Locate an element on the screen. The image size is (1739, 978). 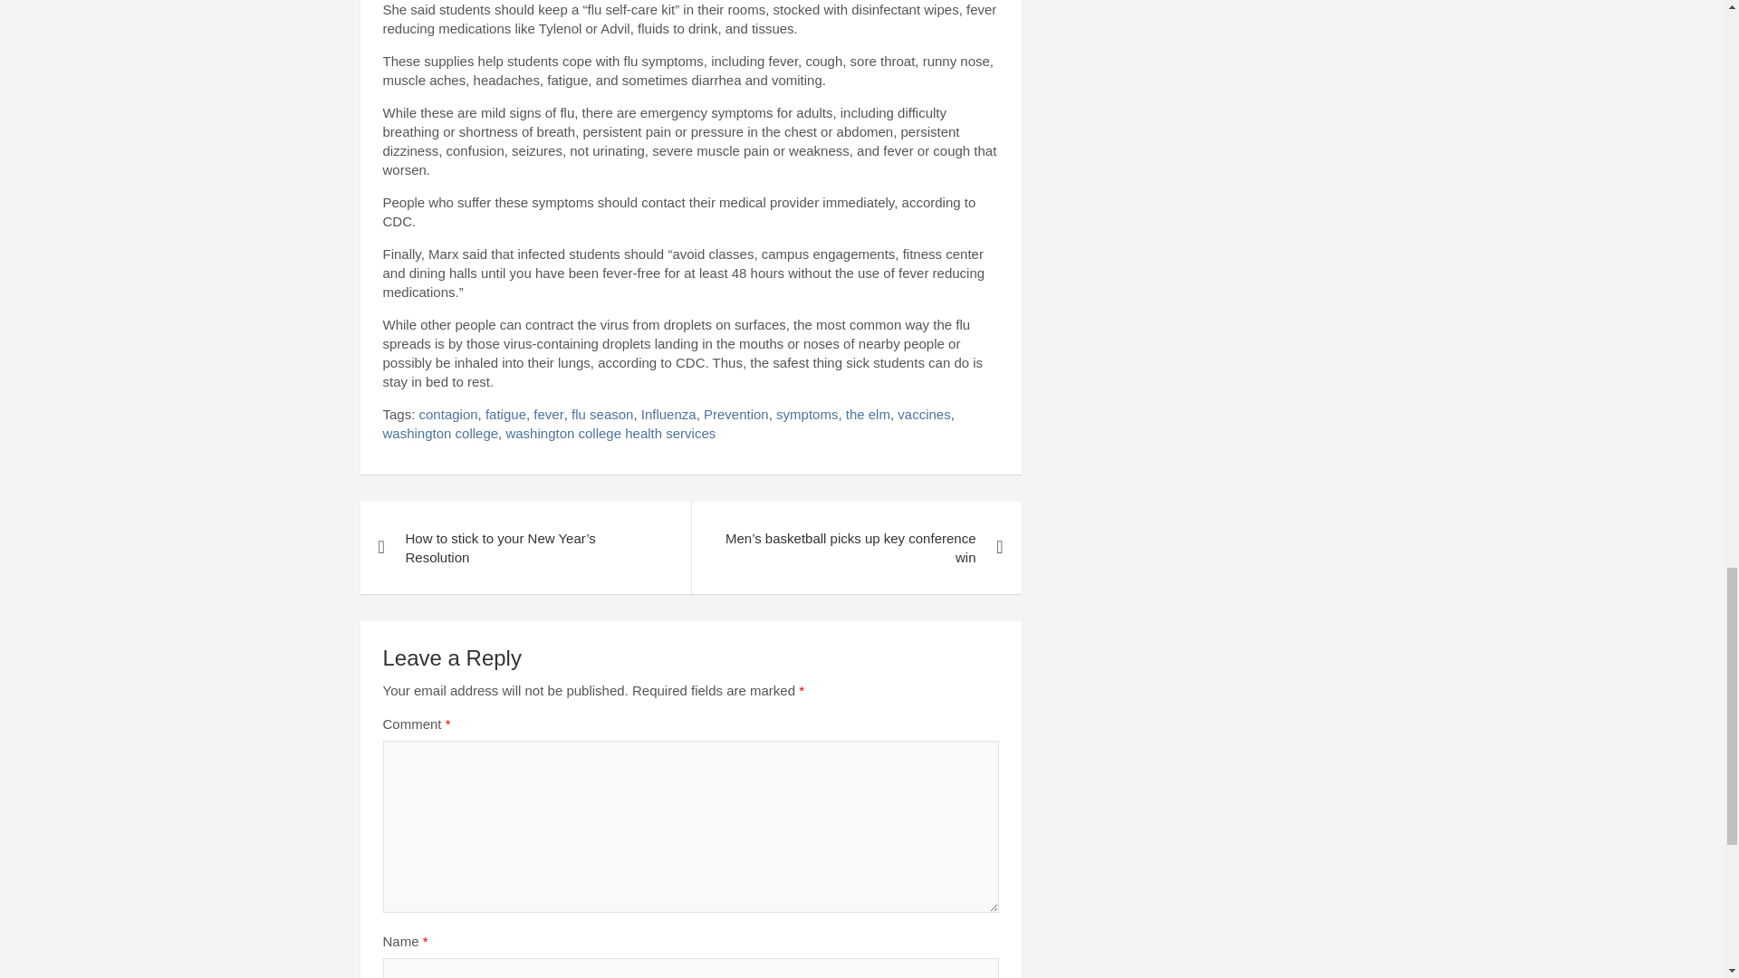
washington college health services is located at coordinates (610, 433).